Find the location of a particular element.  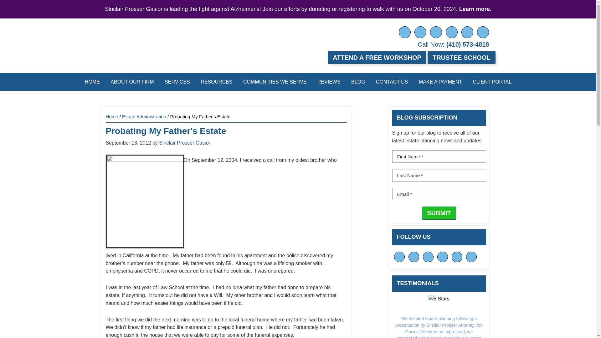

SERVICES is located at coordinates (177, 82).